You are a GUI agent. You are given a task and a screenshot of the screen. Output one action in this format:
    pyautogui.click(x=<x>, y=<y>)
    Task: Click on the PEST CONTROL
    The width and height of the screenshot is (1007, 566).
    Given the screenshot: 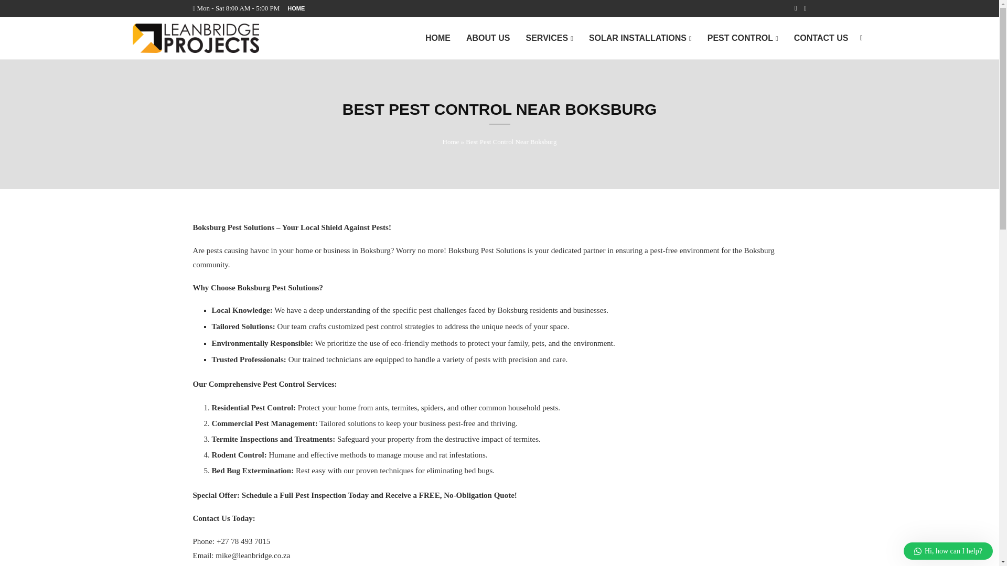 What is the action you would take?
    pyautogui.click(x=743, y=39)
    